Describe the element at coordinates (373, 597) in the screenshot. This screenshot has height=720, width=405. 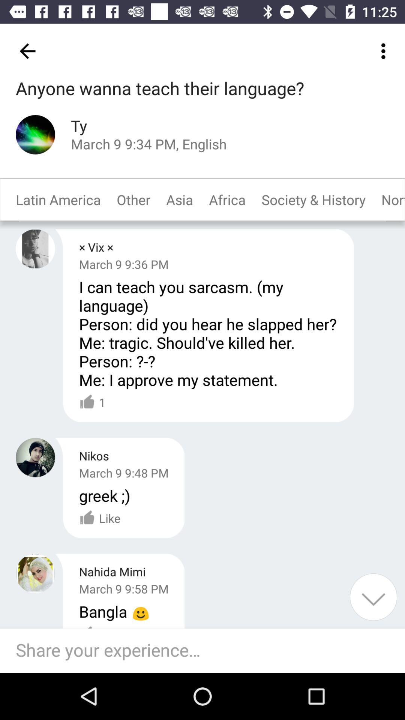
I see `choose item at the bottom right corner` at that location.